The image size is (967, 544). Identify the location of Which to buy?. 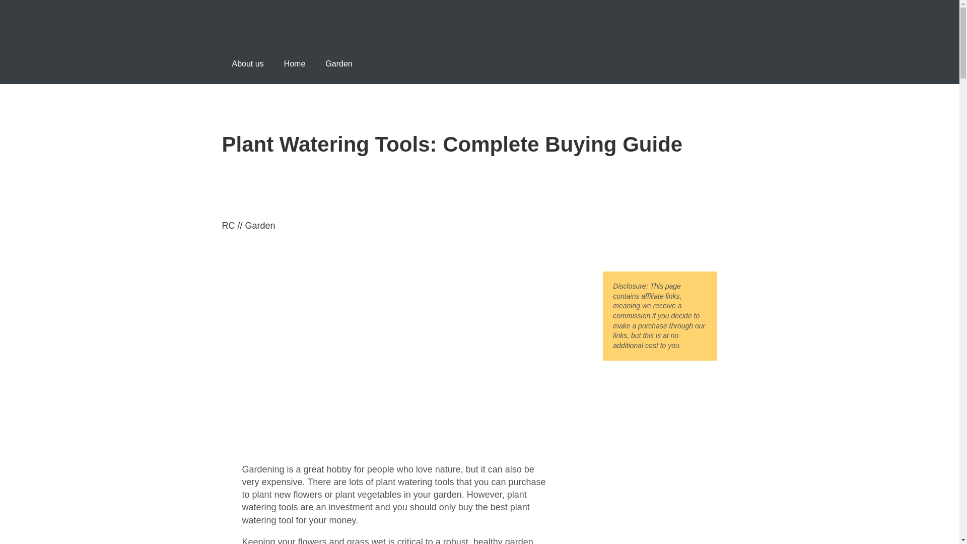
(271, 37).